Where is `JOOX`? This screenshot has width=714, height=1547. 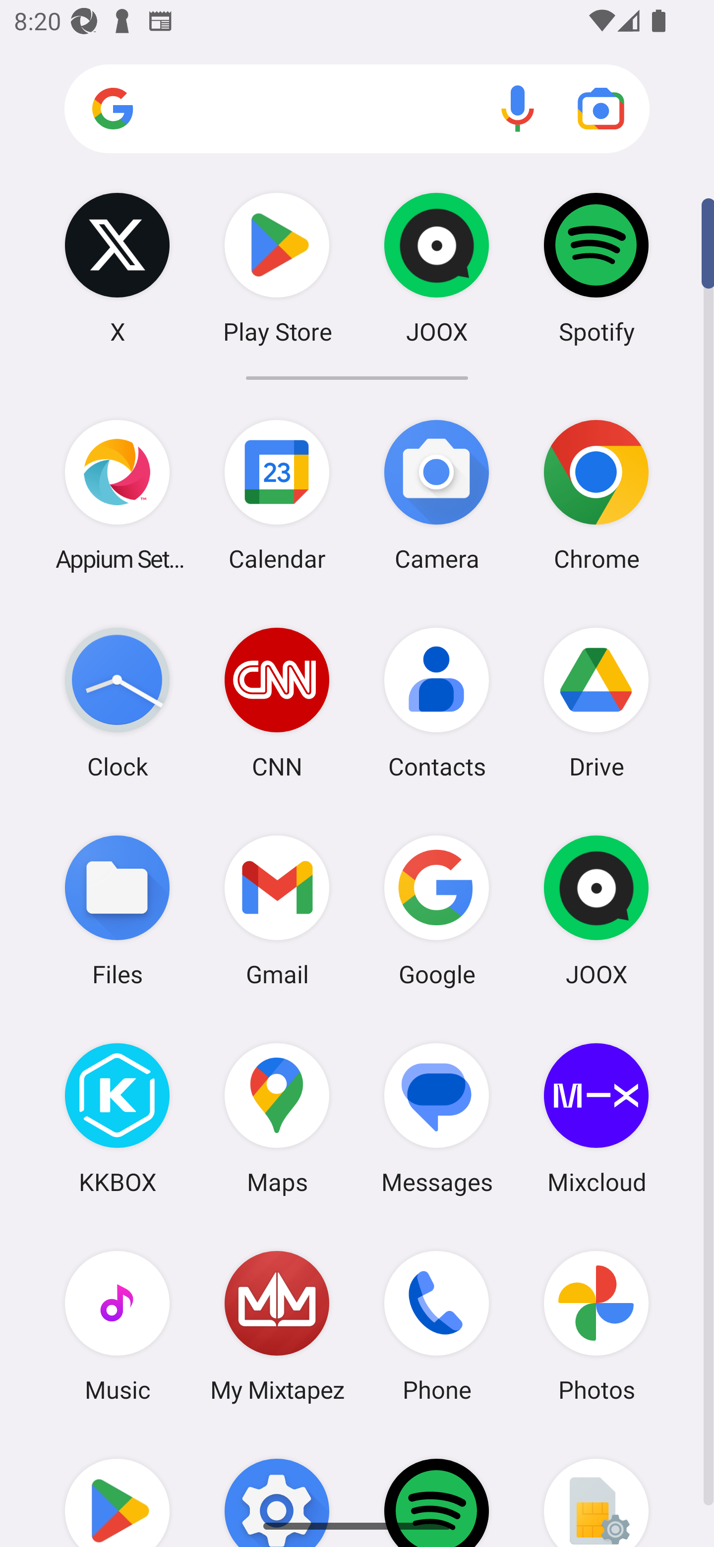 JOOX is located at coordinates (596, 910).